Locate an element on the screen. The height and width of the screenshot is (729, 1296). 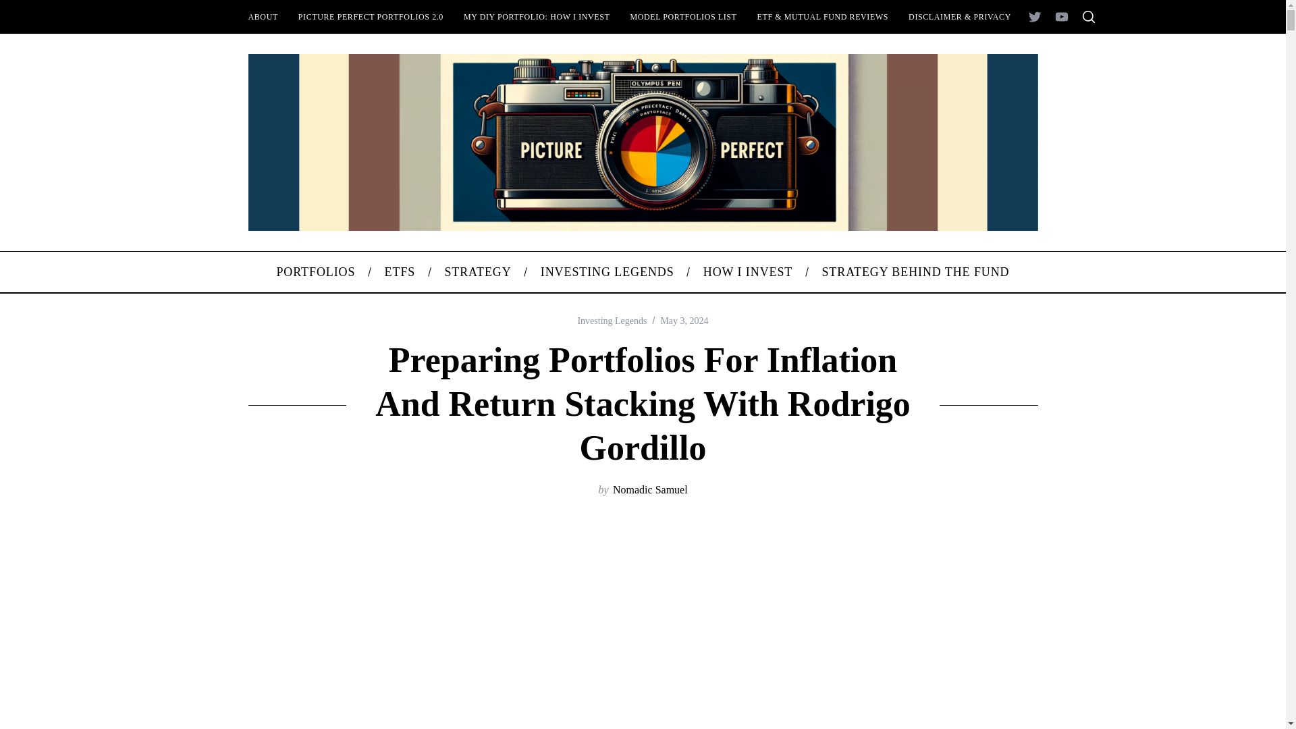
PICTURE PERFECT PORTFOLIOS 2.0 is located at coordinates (371, 16).